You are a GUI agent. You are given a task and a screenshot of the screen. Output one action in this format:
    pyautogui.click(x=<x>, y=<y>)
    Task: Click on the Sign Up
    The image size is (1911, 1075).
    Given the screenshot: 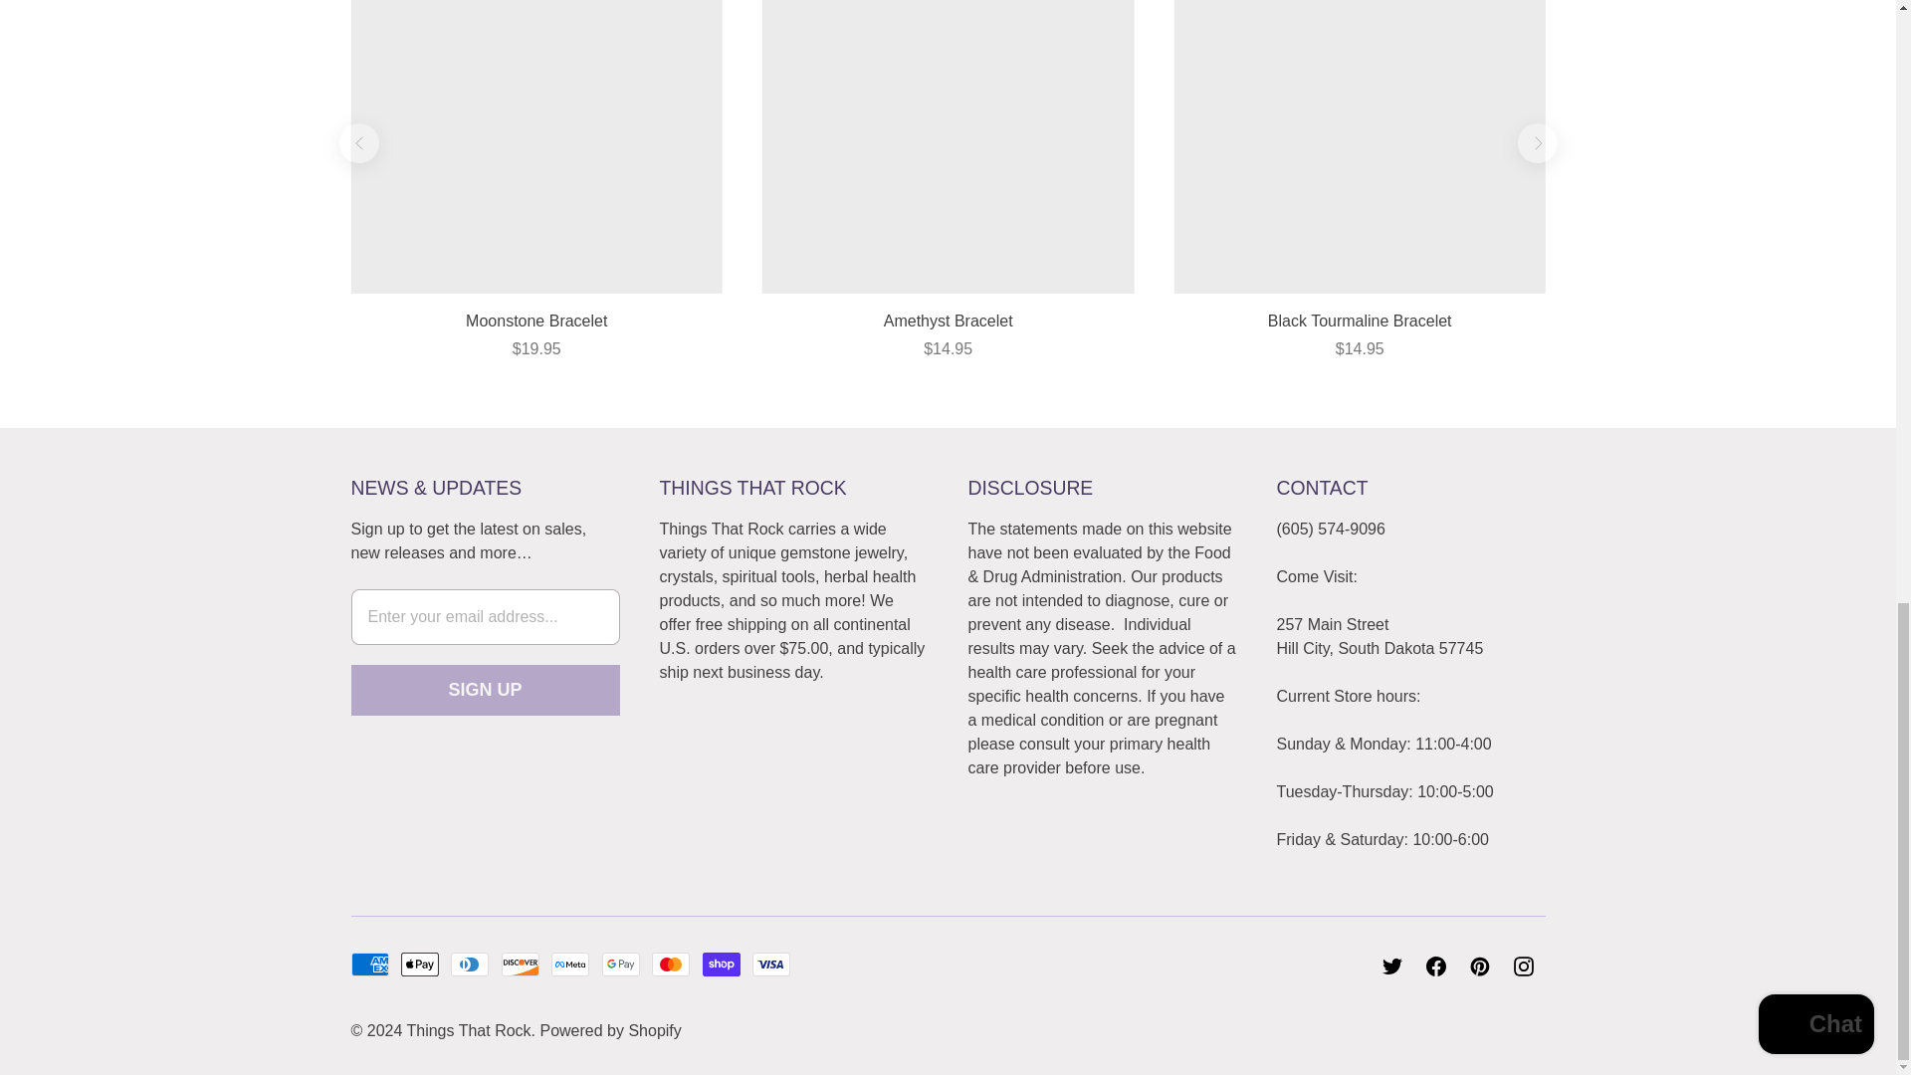 What is the action you would take?
    pyautogui.click(x=484, y=691)
    